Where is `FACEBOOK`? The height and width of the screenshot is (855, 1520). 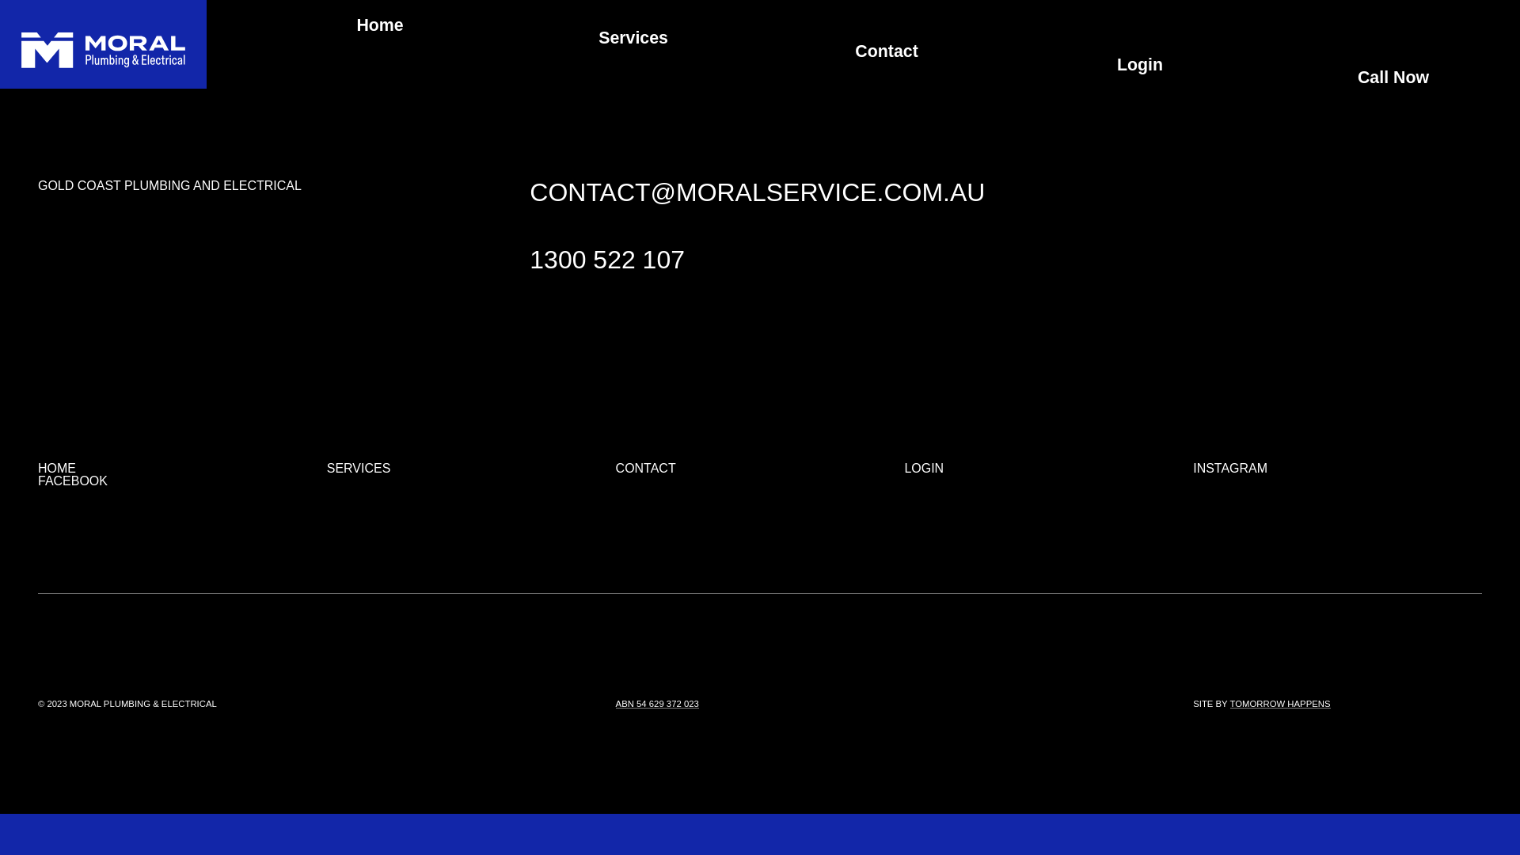
FACEBOOK is located at coordinates (73, 481).